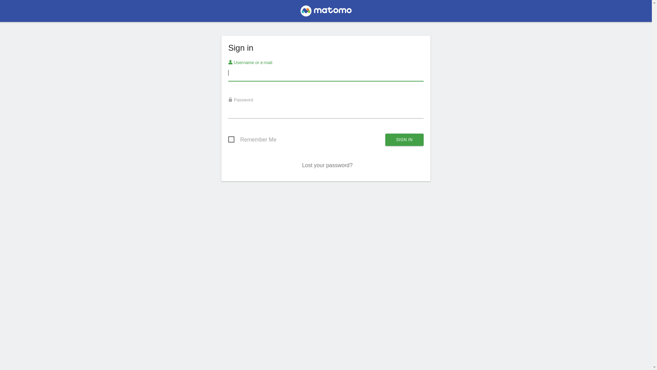 The image size is (657, 370). Describe the element at coordinates (326, 13) in the screenshot. I see `Matomo # free/libre analytics platform` at that location.